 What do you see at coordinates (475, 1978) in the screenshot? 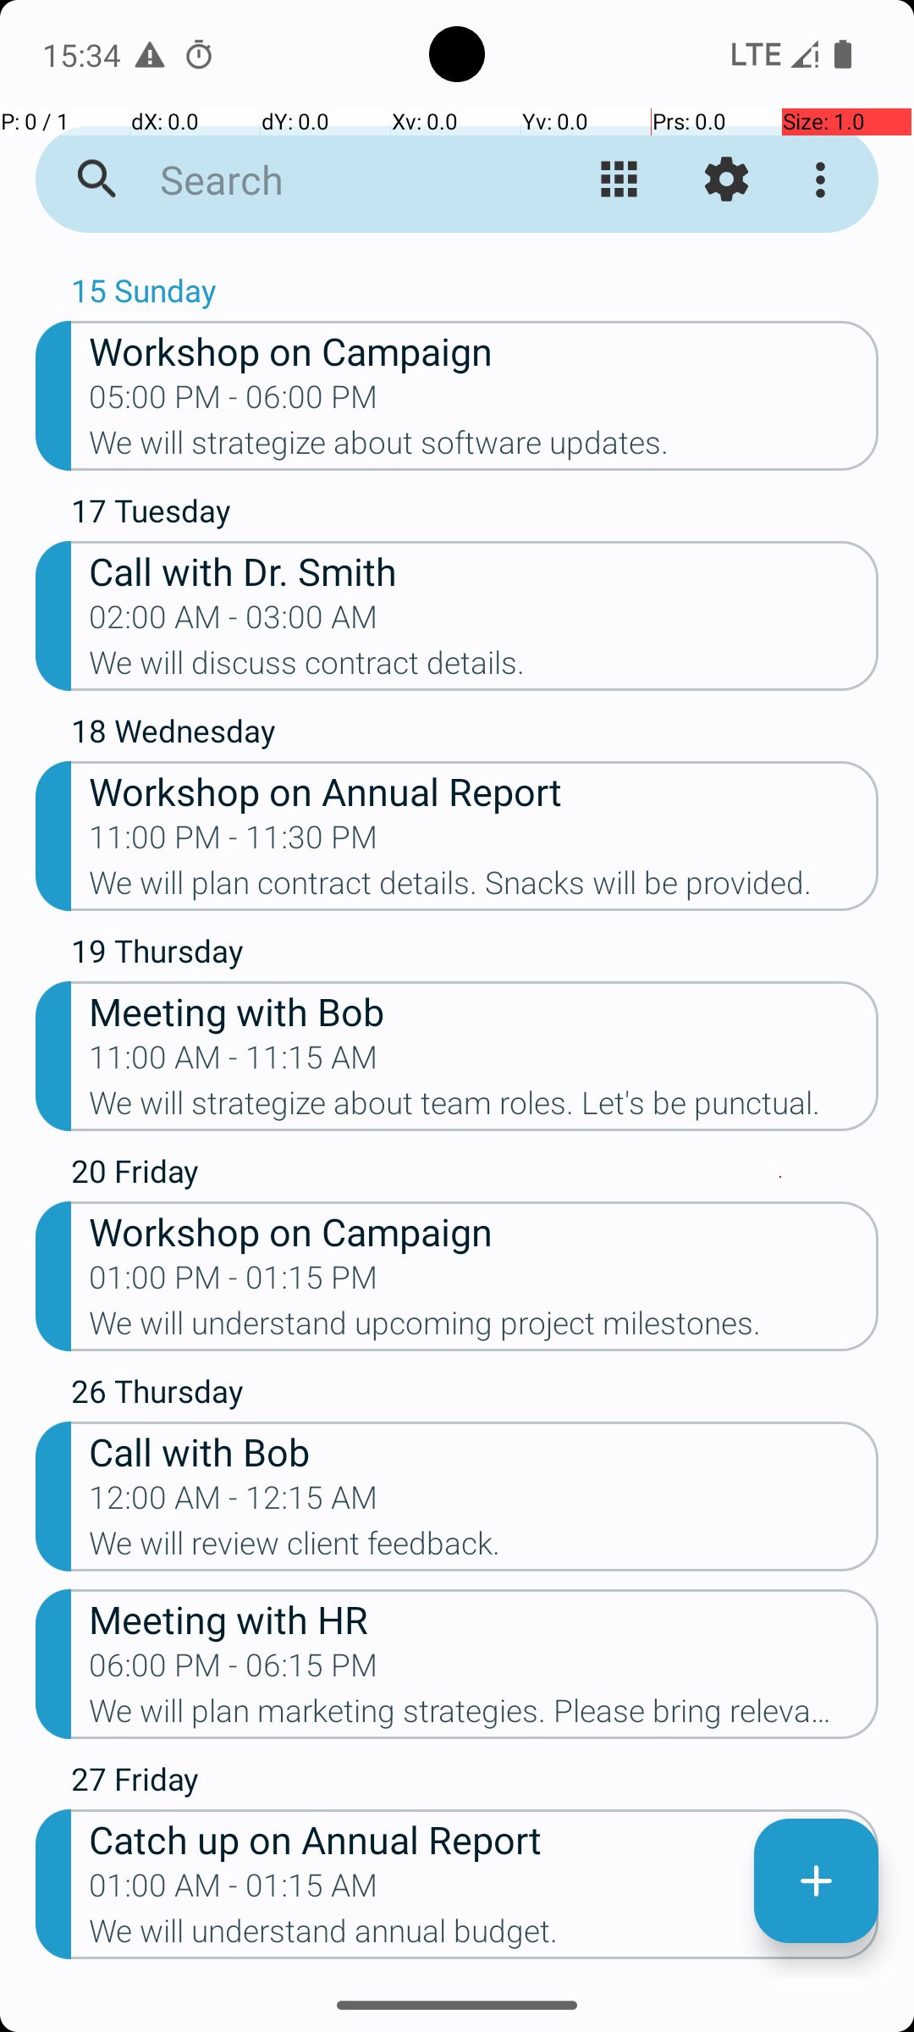
I see `28 Saturday` at bounding box center [475, 1978].